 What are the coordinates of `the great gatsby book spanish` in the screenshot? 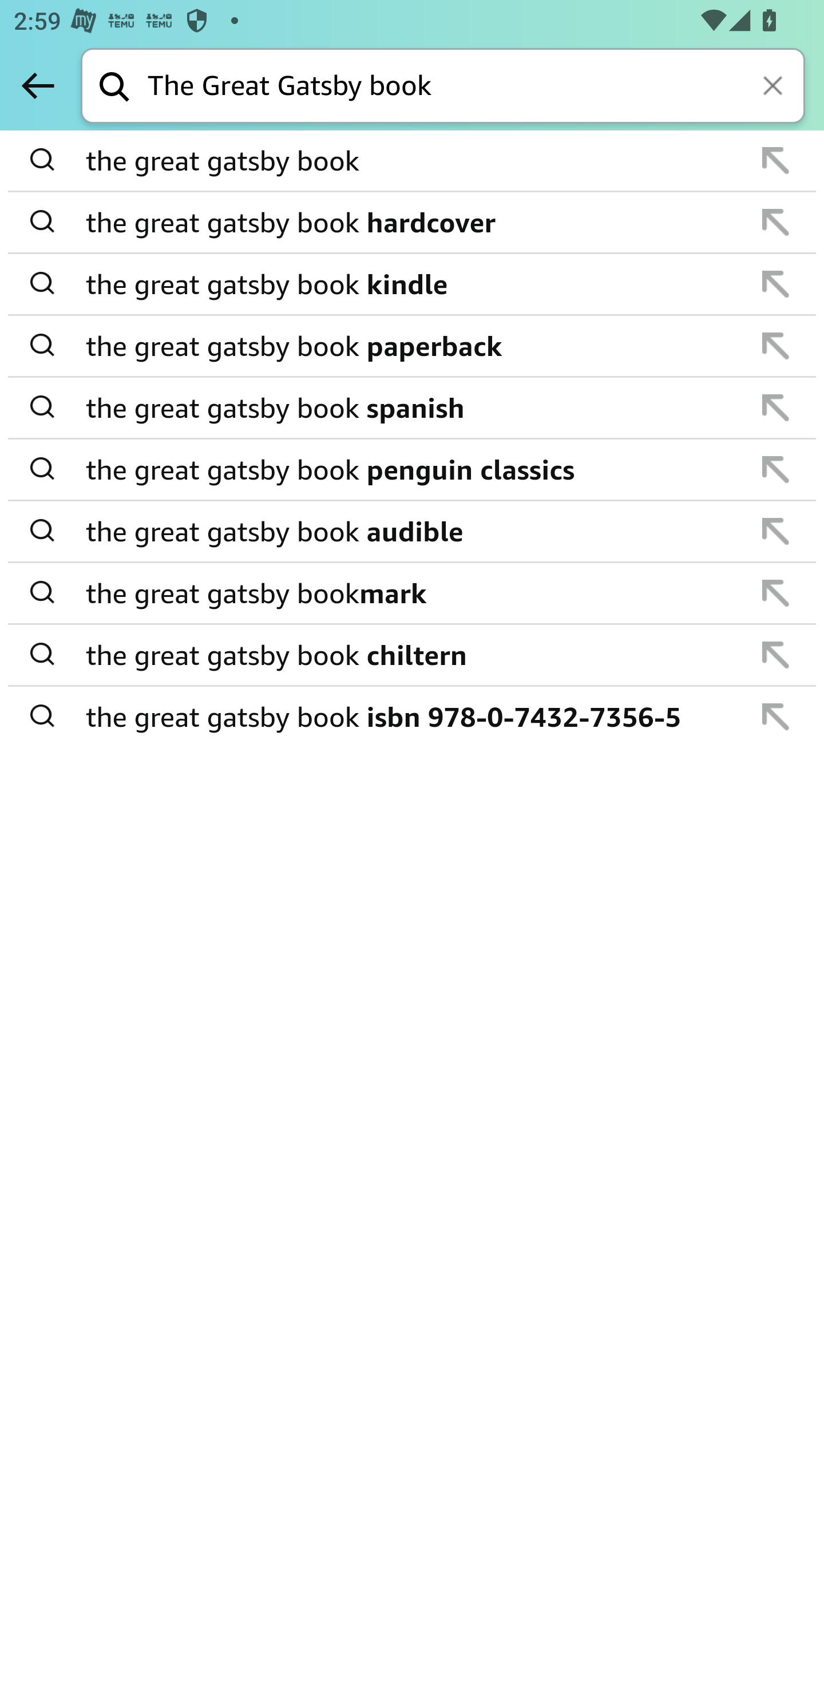 It's located at (413, 407).